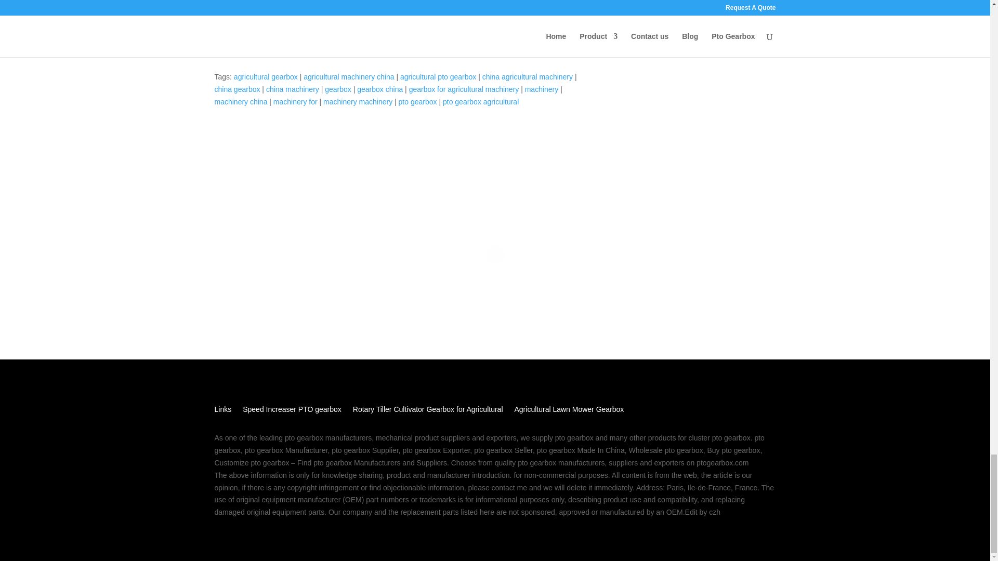 The height and width of the screenshot is (561, 998). I want to click on gearbox for agricultural machinery, so click(464, 89).